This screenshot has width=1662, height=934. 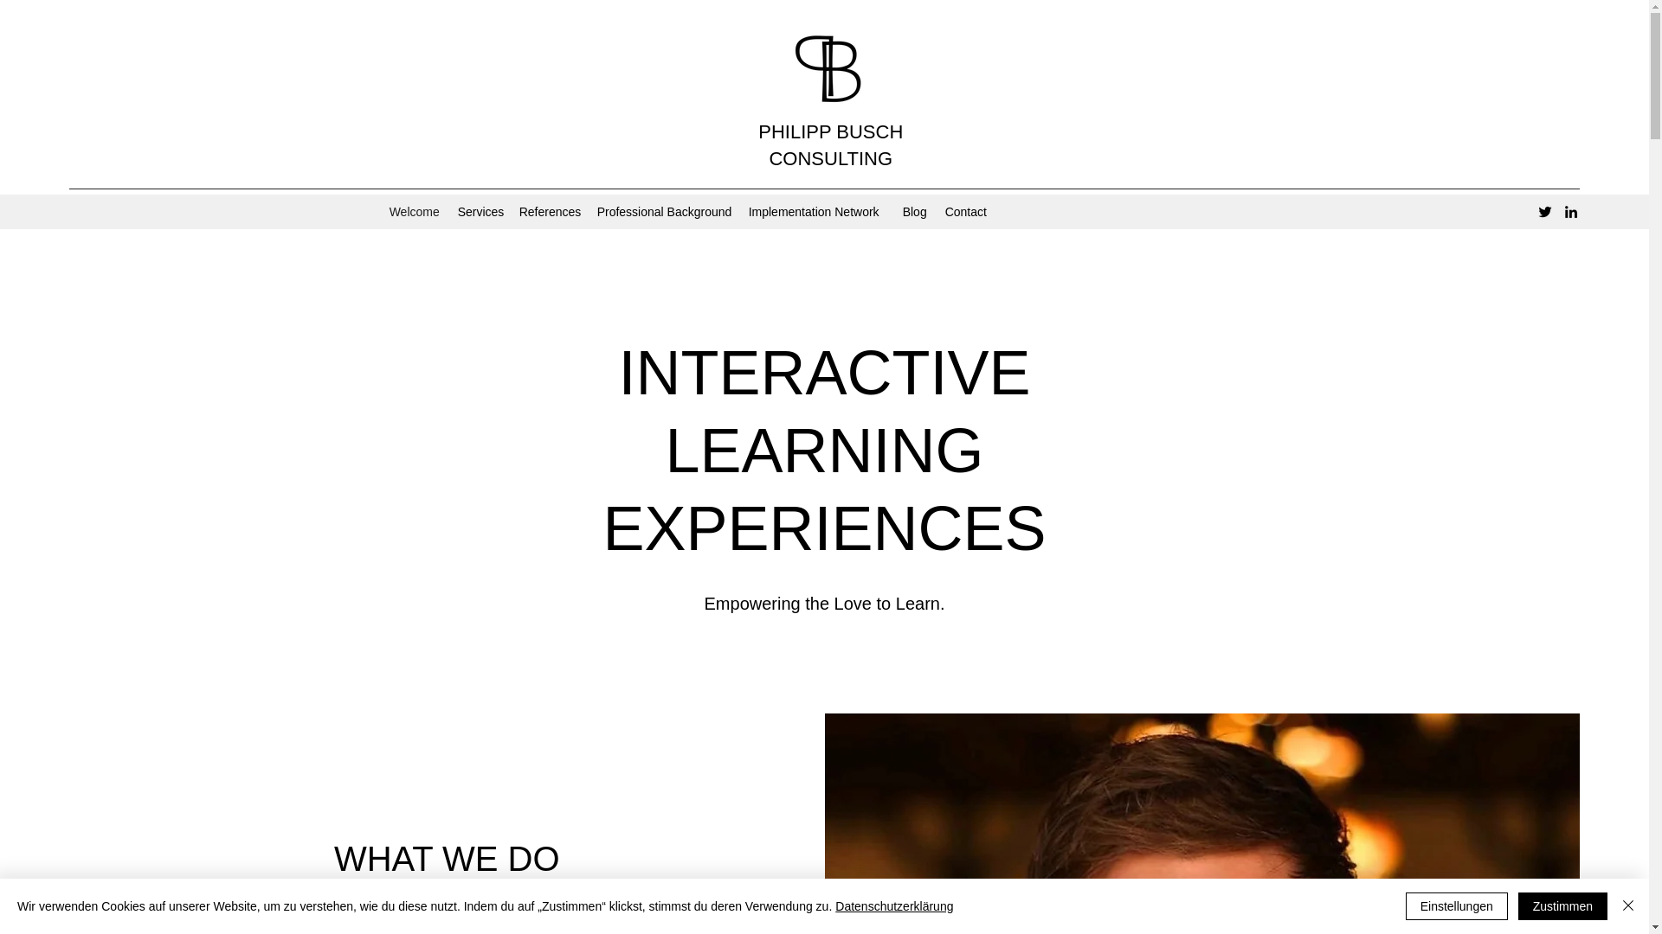 What do you see at coordinates (549, 212) in the screenshot?
I see `References` at bounding box center [549, 212].